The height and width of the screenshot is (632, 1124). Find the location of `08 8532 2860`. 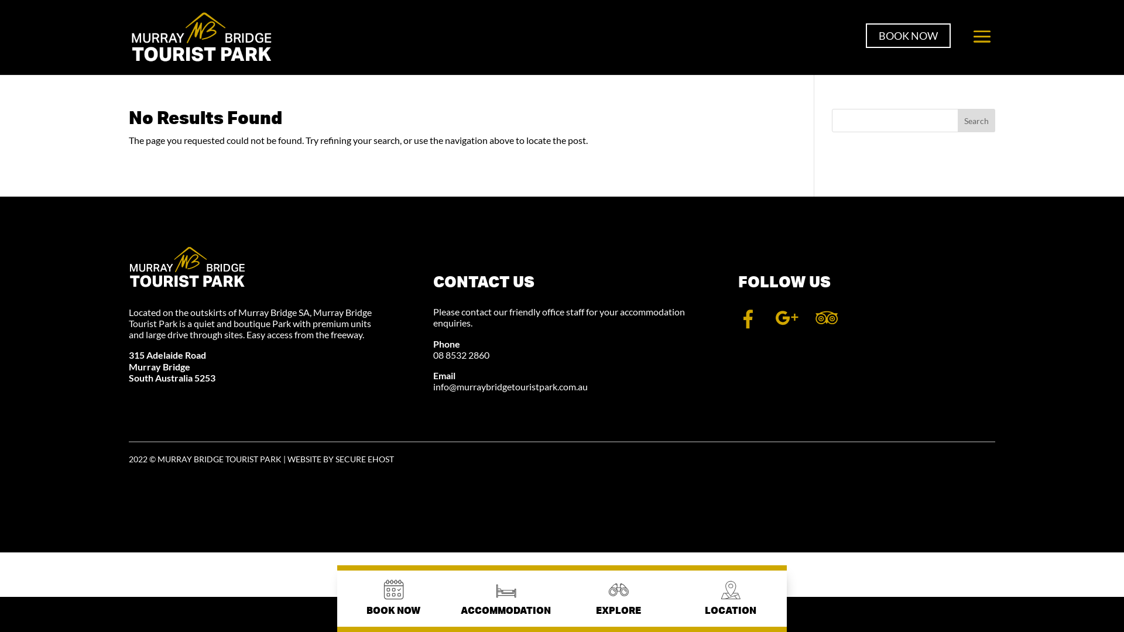

08 8532 2860 is located at coordinates (461, 355).